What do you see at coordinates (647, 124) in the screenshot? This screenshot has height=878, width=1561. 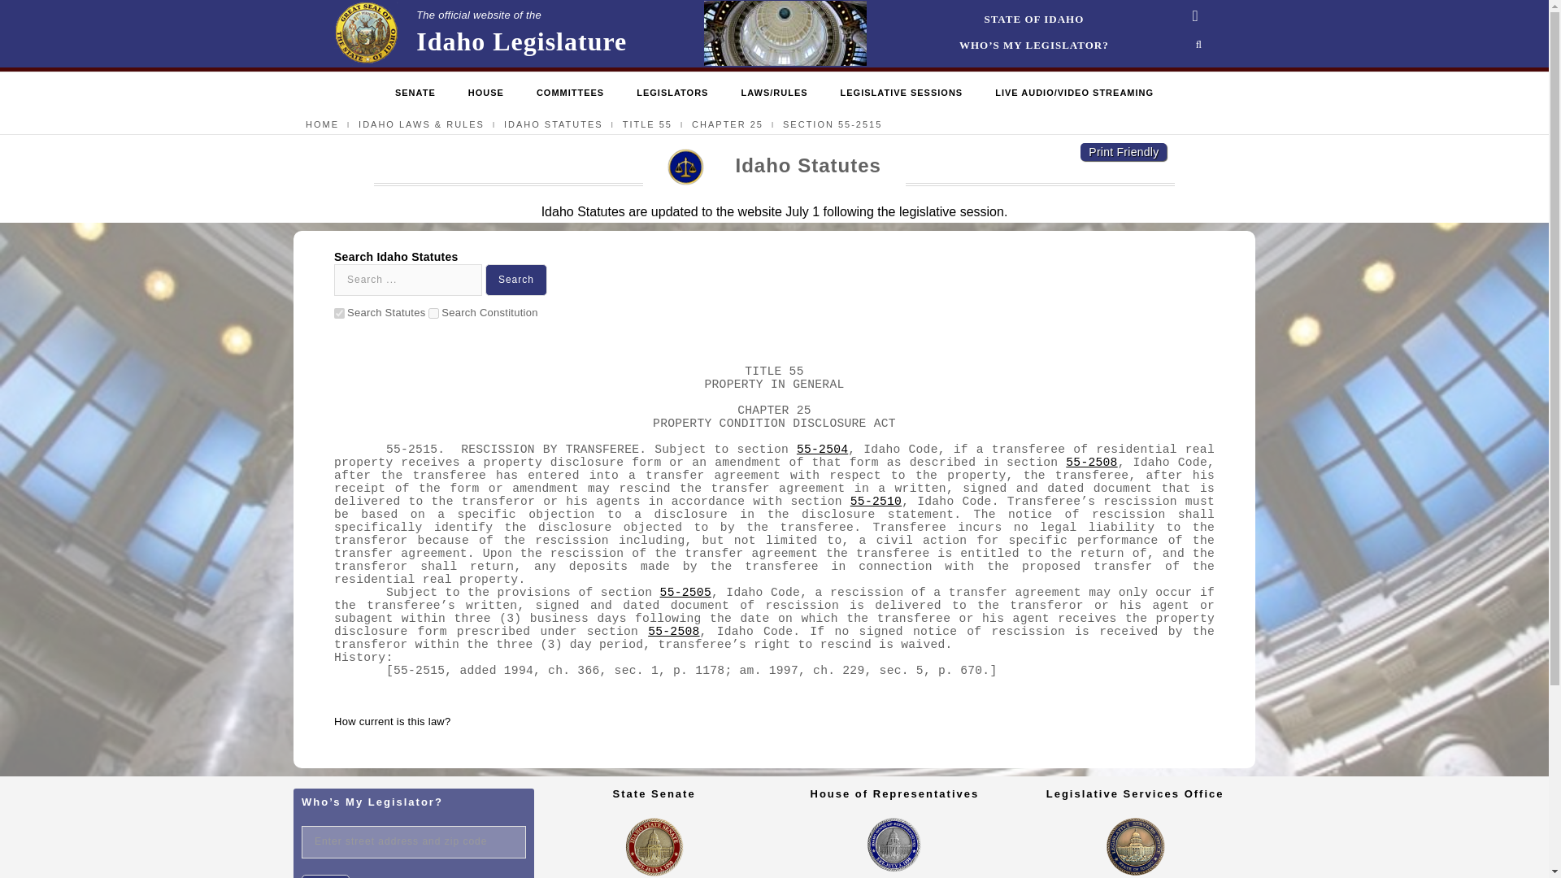 I see `Browse to: Idaho Statutes` at bounding box center [647, 124].